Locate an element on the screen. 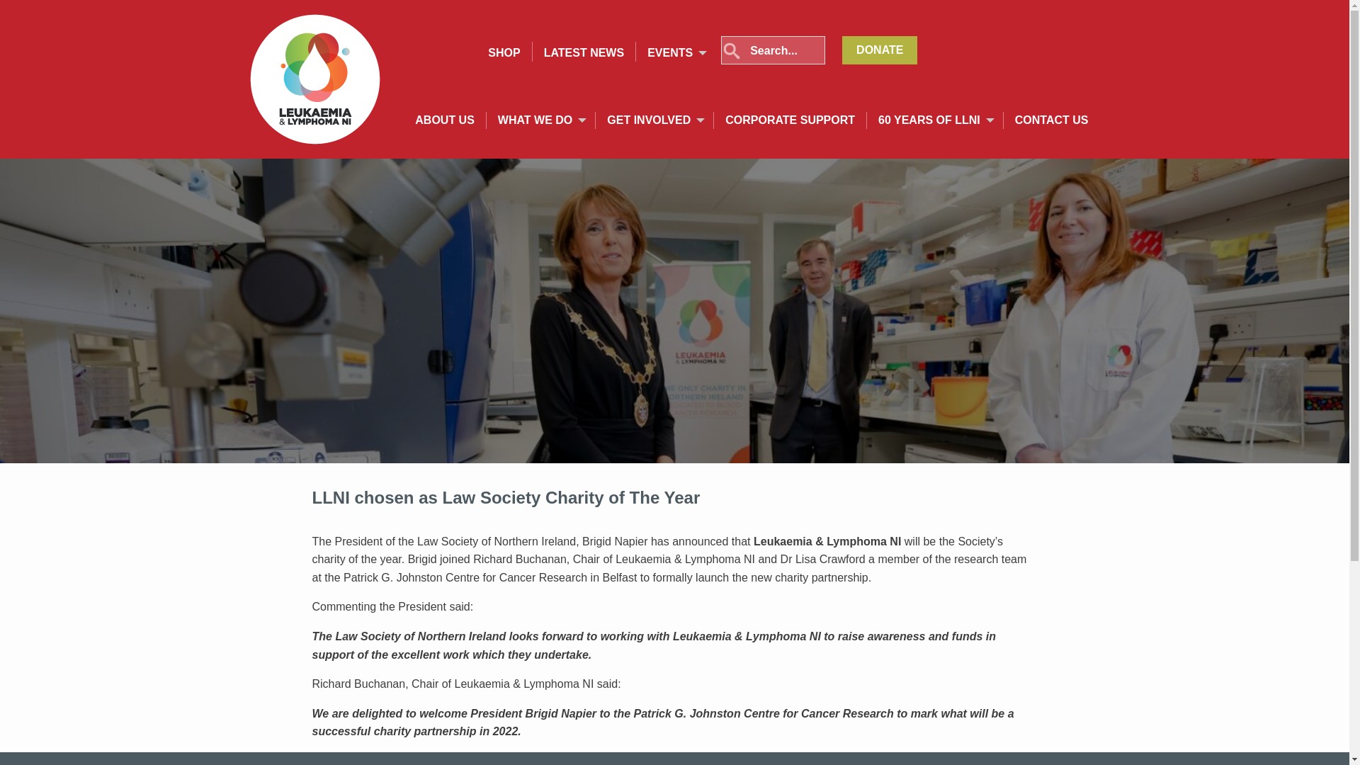 This screenshot has width=1360, height=765. SHOP is located at coordinates (504, 52).